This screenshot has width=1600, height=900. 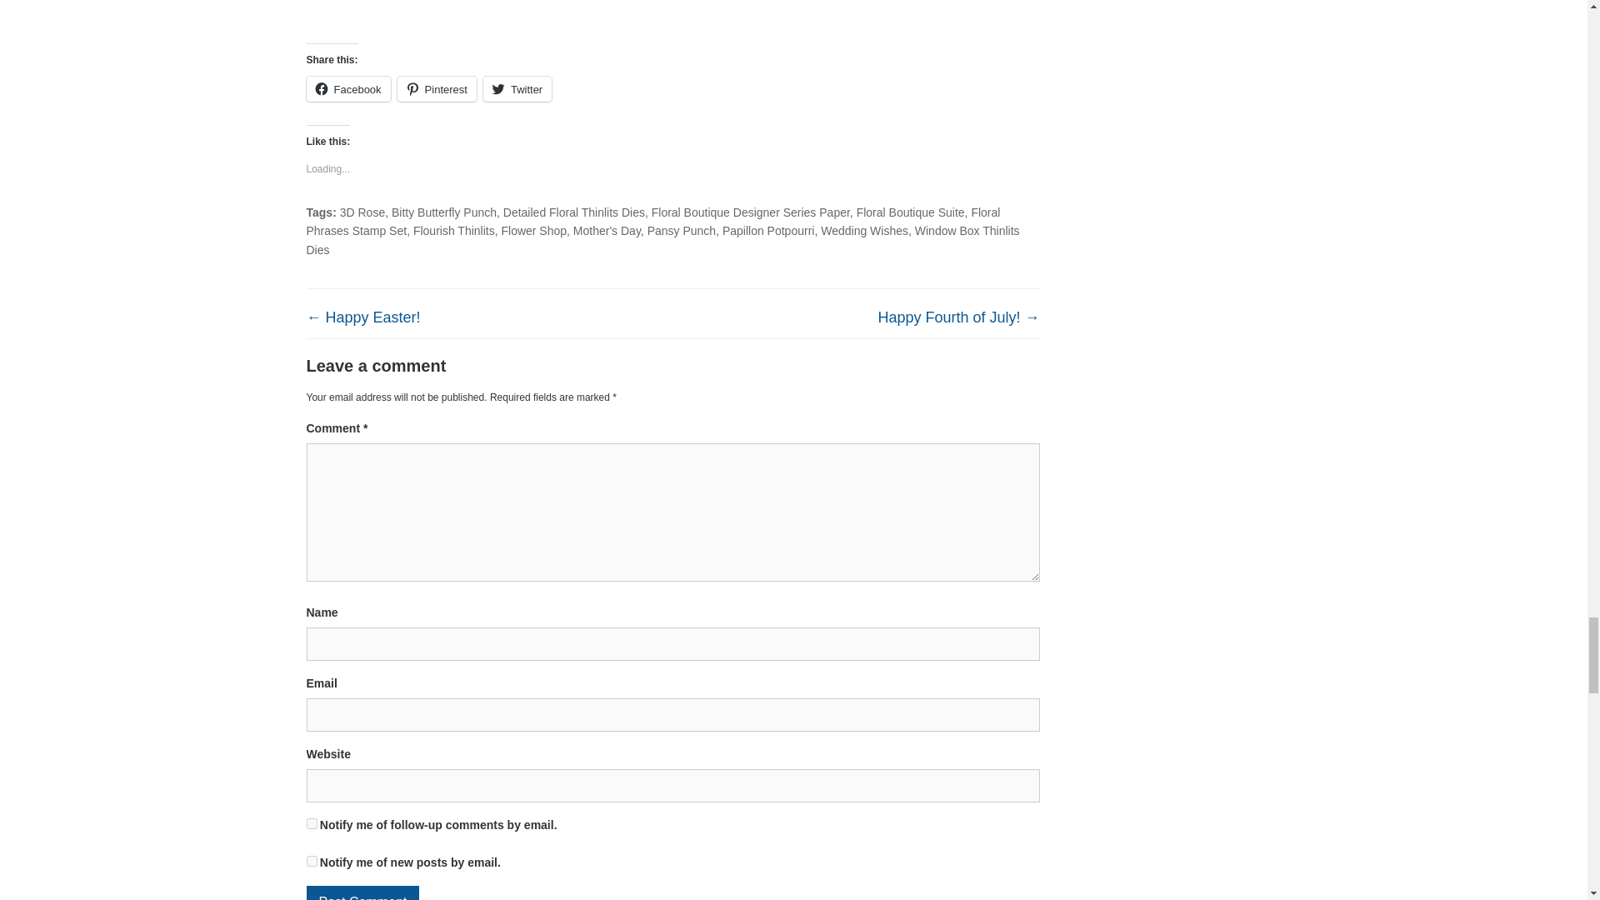 What do you see at coordinates (348, 88) in the screenshot?
I see `Click to share on Facebook` at bounding box center [348, 88].